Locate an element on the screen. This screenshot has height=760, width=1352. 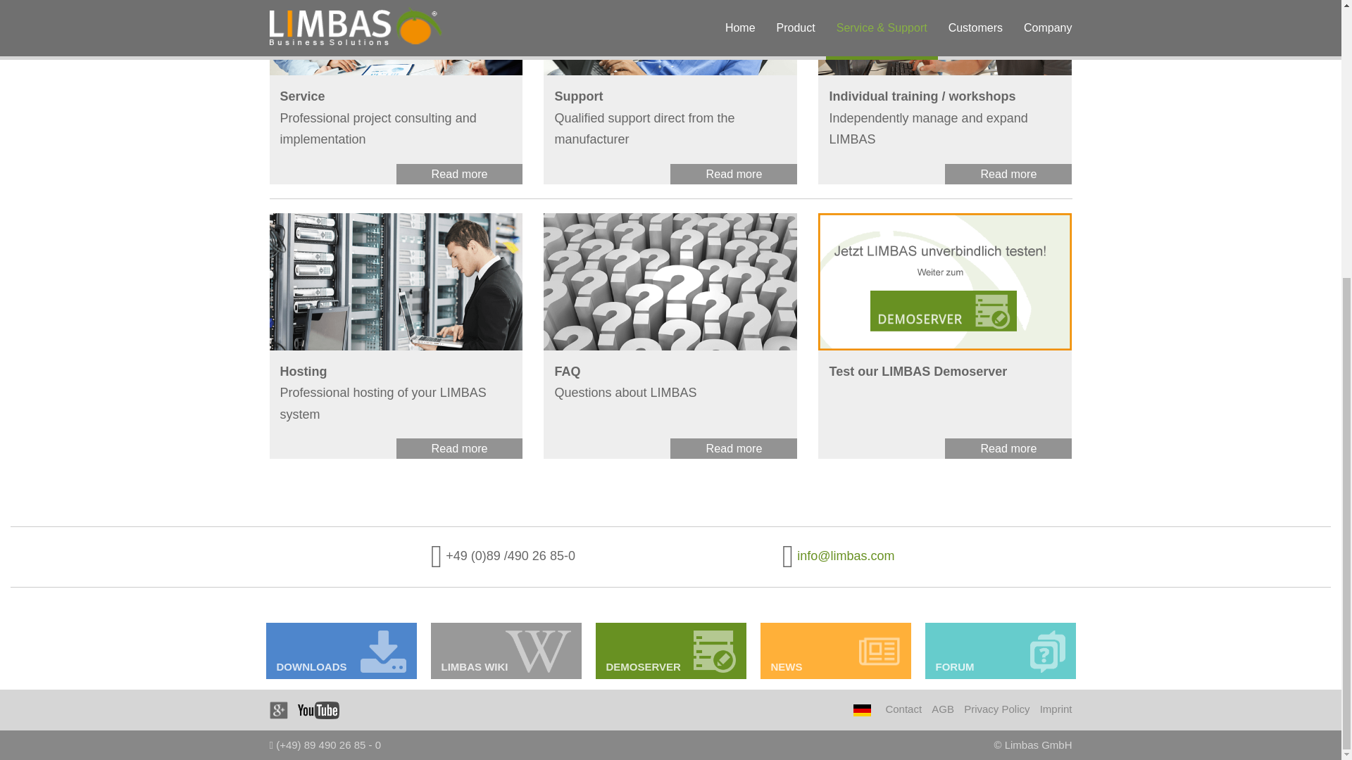
AGB is located at coordinates (942, 709).